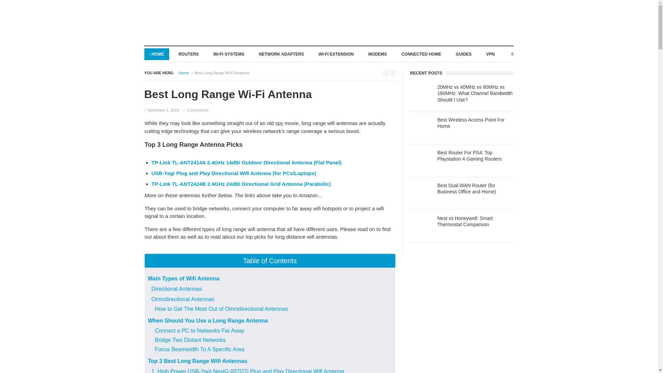  I want to click on 2 Comments, so click(198, 110).